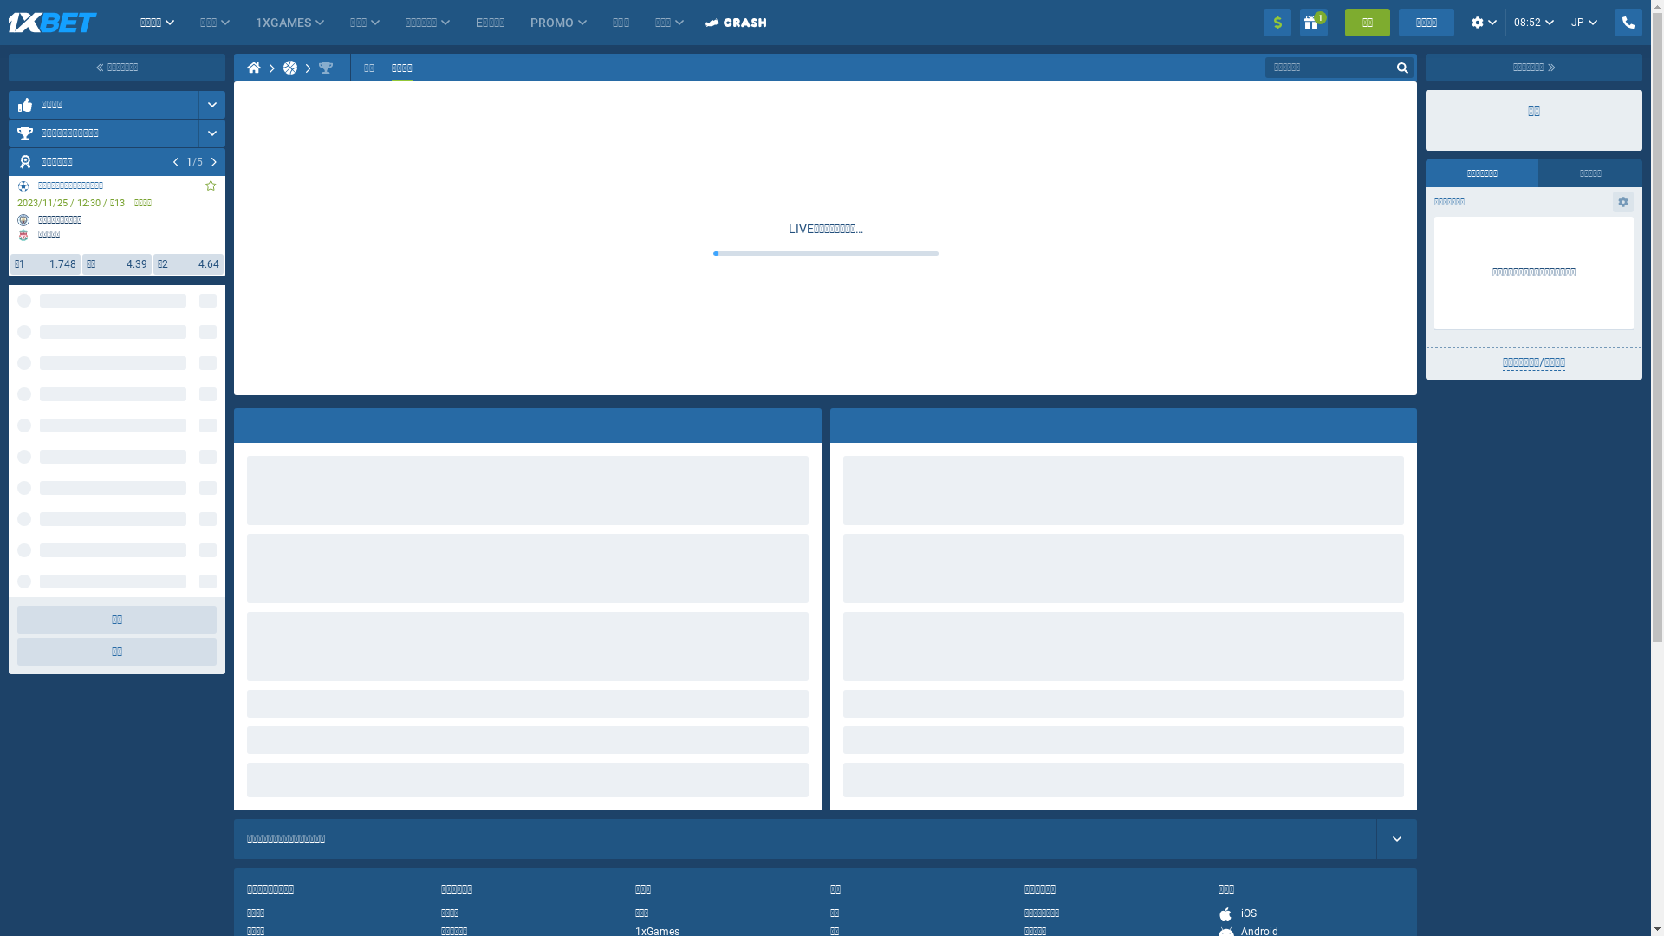 This screenshot has height=936, width=1664. What do you see at coordinates (657, 517) in the screenshot?
I see `1xGames` at bounding box center [657, 517].